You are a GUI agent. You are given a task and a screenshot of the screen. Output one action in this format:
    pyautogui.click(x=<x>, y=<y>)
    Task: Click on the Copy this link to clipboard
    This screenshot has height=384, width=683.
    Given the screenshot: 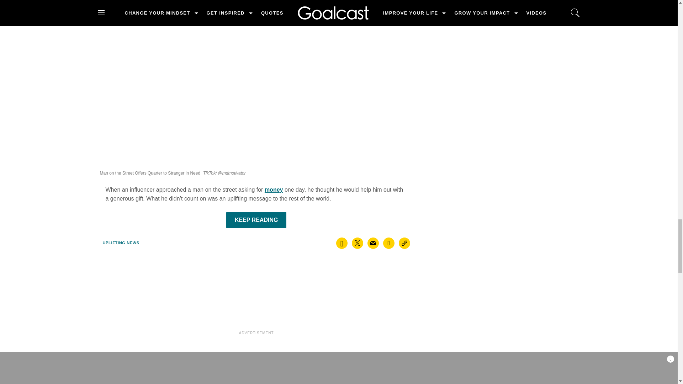 What is the action you would take?
    pyautogui.click(x=404, y=243)
    